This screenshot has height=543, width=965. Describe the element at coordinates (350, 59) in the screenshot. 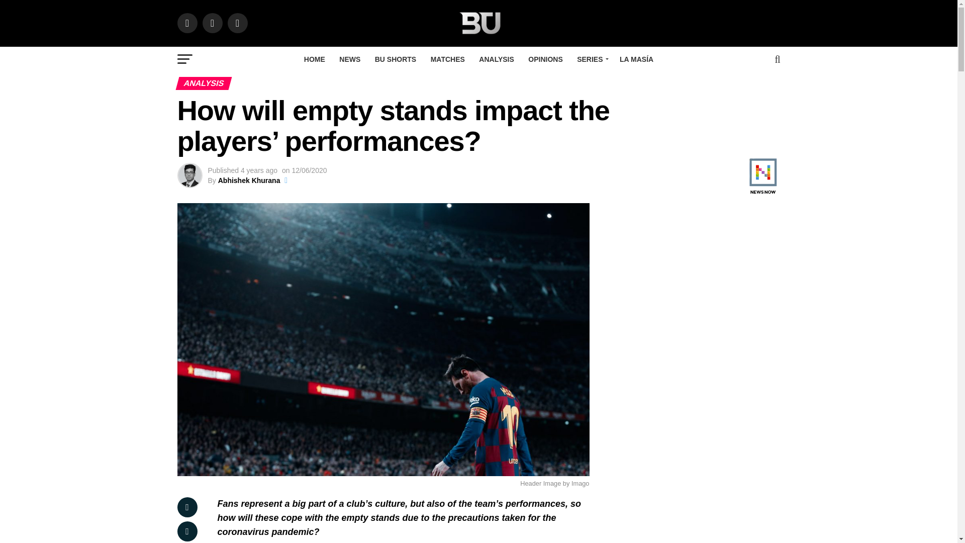

I see `NEWS` at that location.